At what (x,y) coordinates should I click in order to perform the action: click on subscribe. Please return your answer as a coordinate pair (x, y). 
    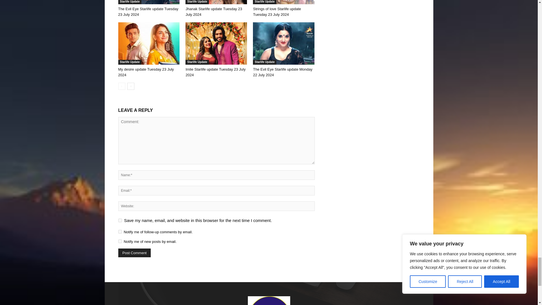
    Looking at the image, I should click on (120, 232).